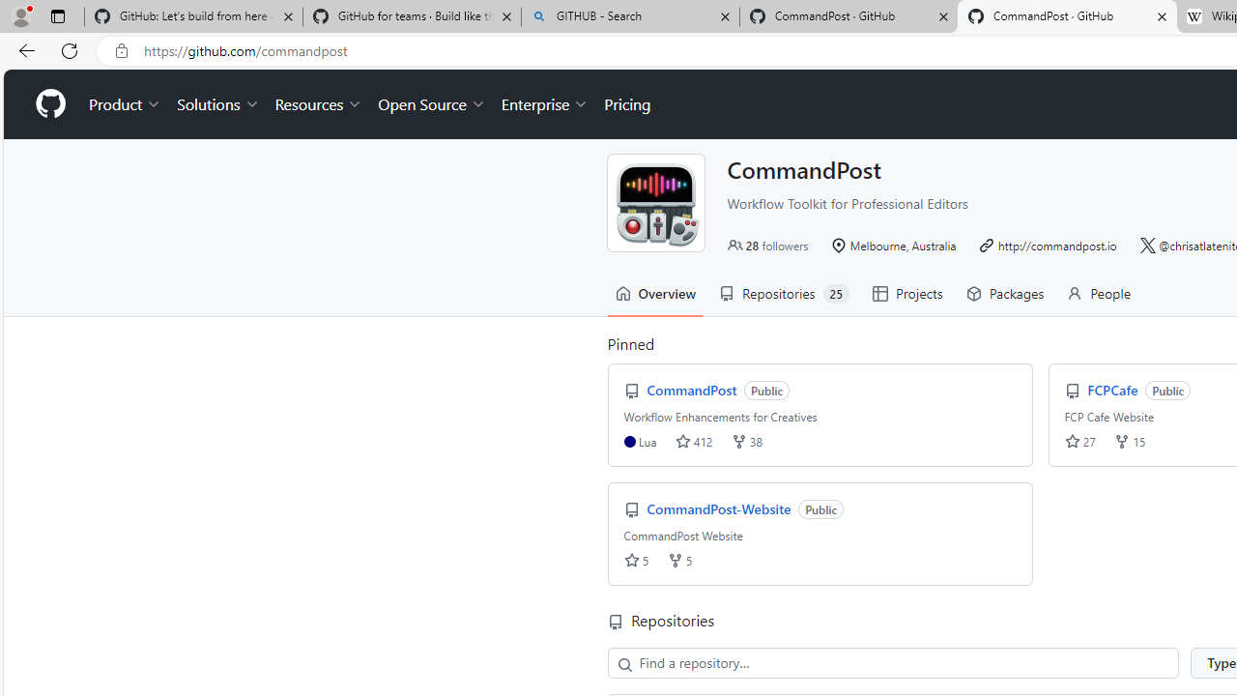 This screenshot has width=1237, height=696. I want to click on People, so click(1098, 293).